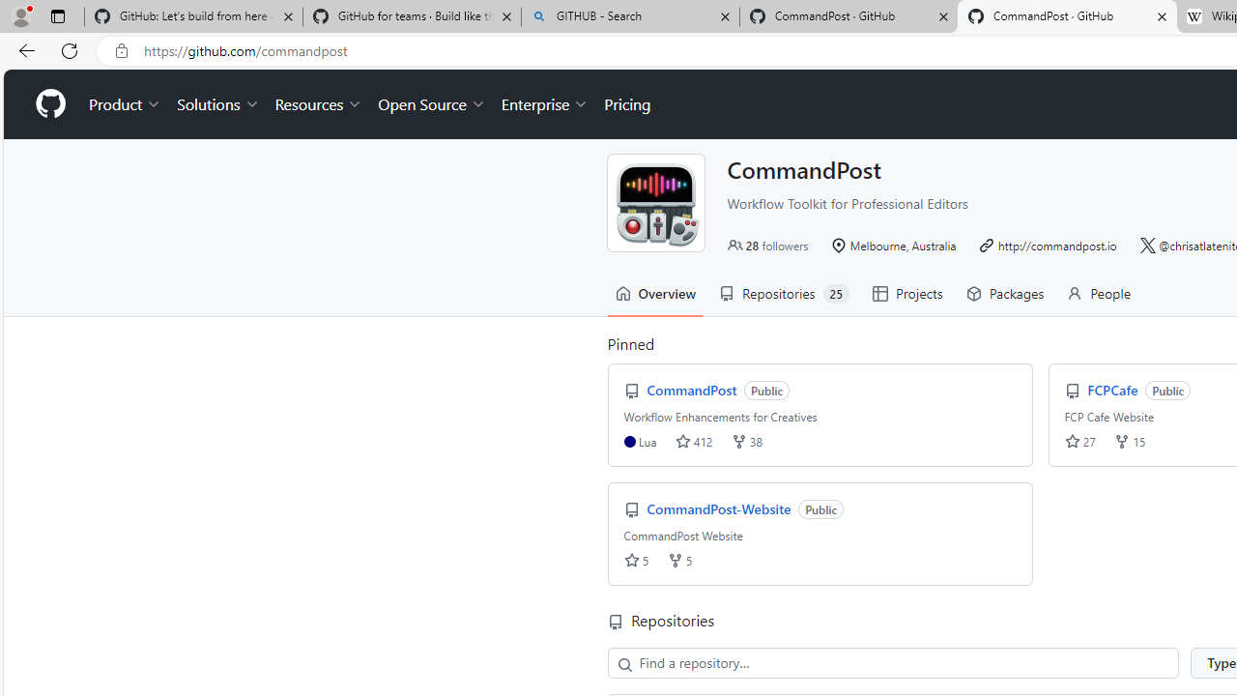 This screenshot has width=1237, height=696. I want to click on People, so click(1098, 293).